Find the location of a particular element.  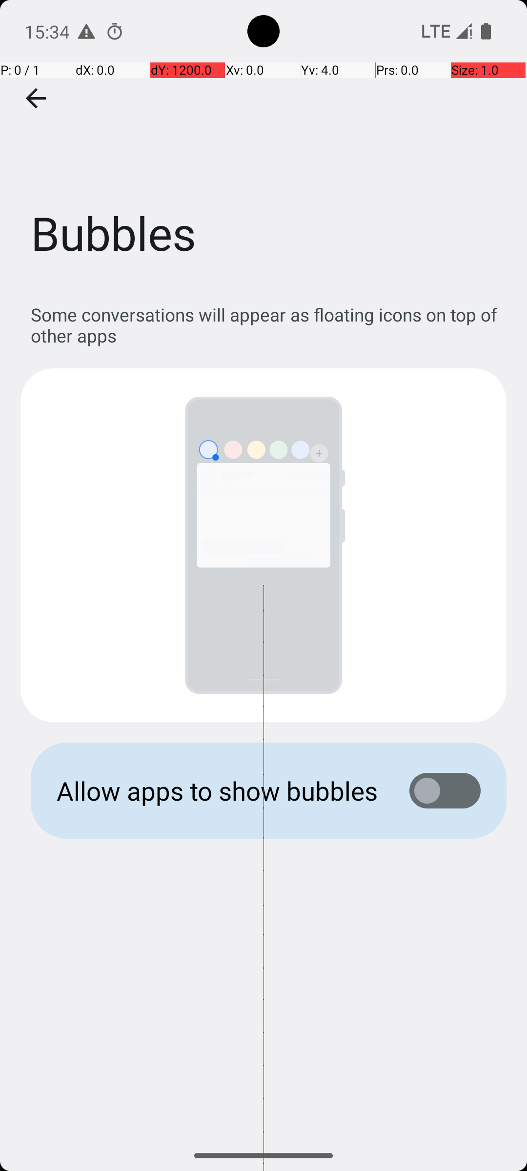

Allow apps to show bubbles is located at coordinates (218, 790).